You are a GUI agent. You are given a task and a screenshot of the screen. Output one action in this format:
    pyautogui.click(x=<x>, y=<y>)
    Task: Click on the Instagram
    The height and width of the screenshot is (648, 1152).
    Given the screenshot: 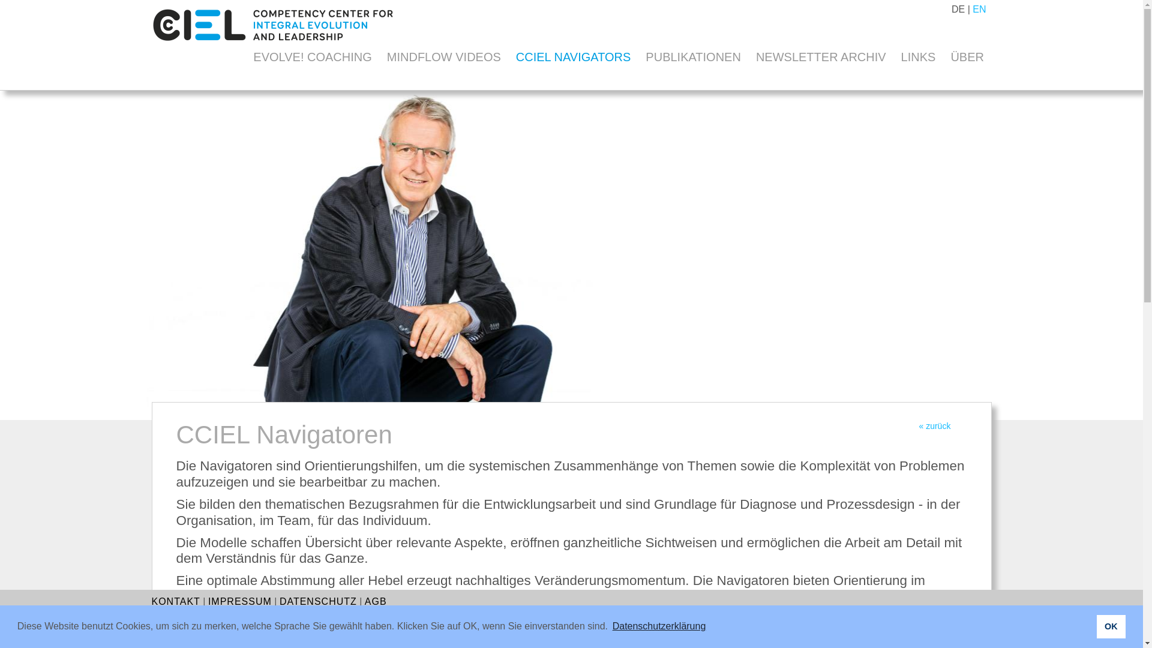 What is the action you would take?
    pyautogui.click(x=961, y=636)
    